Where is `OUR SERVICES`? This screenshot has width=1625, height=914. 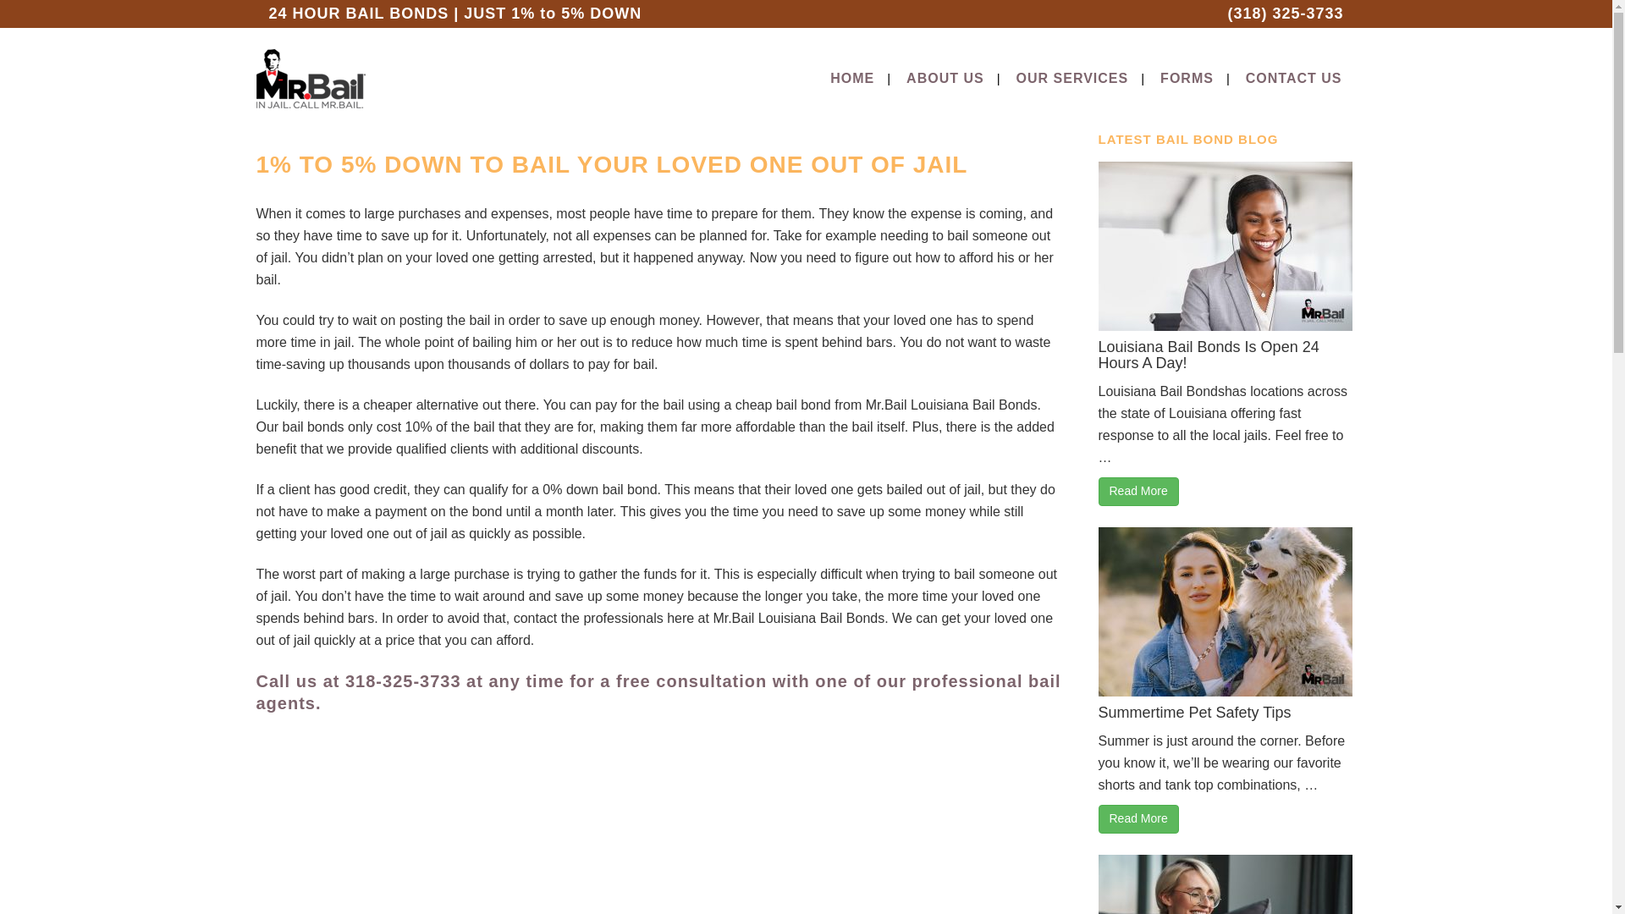 OUR SERVICES is located at coordinates (1073, 79).